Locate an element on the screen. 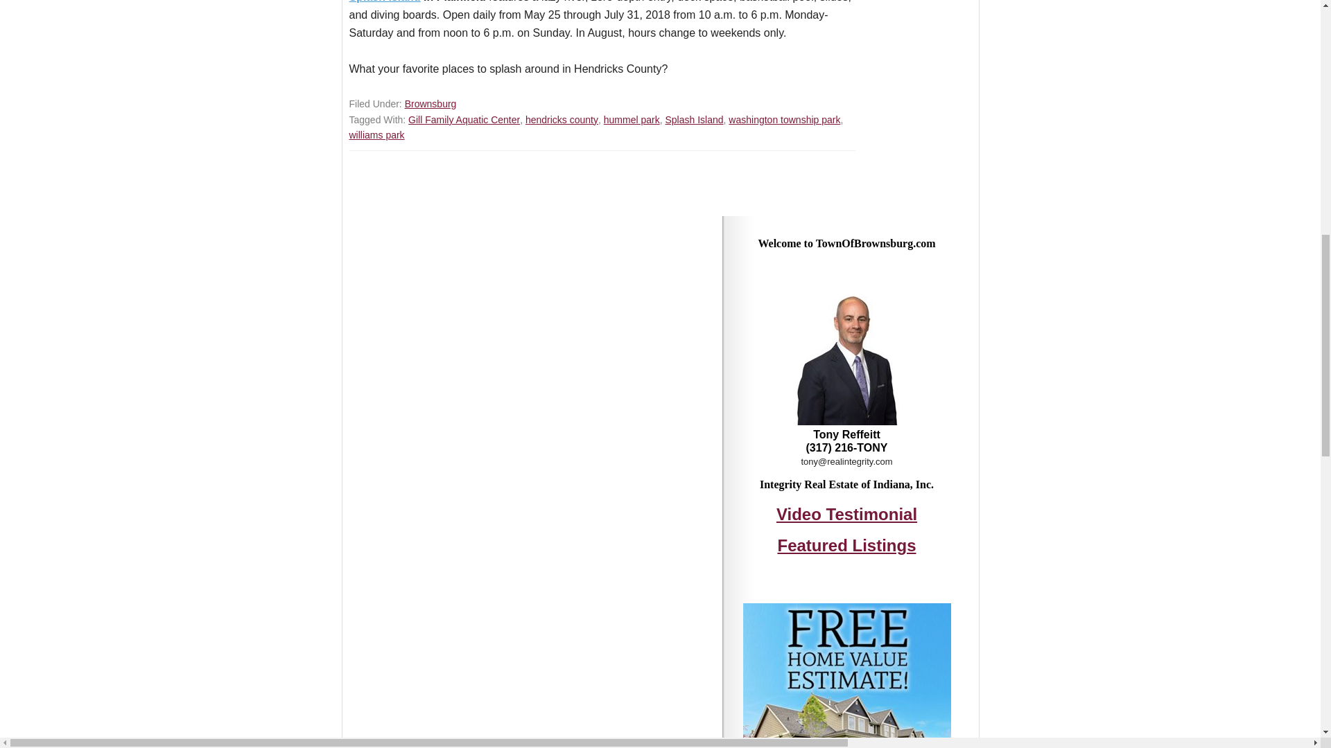  Video Testimonial is located at coordinates (846, 514).